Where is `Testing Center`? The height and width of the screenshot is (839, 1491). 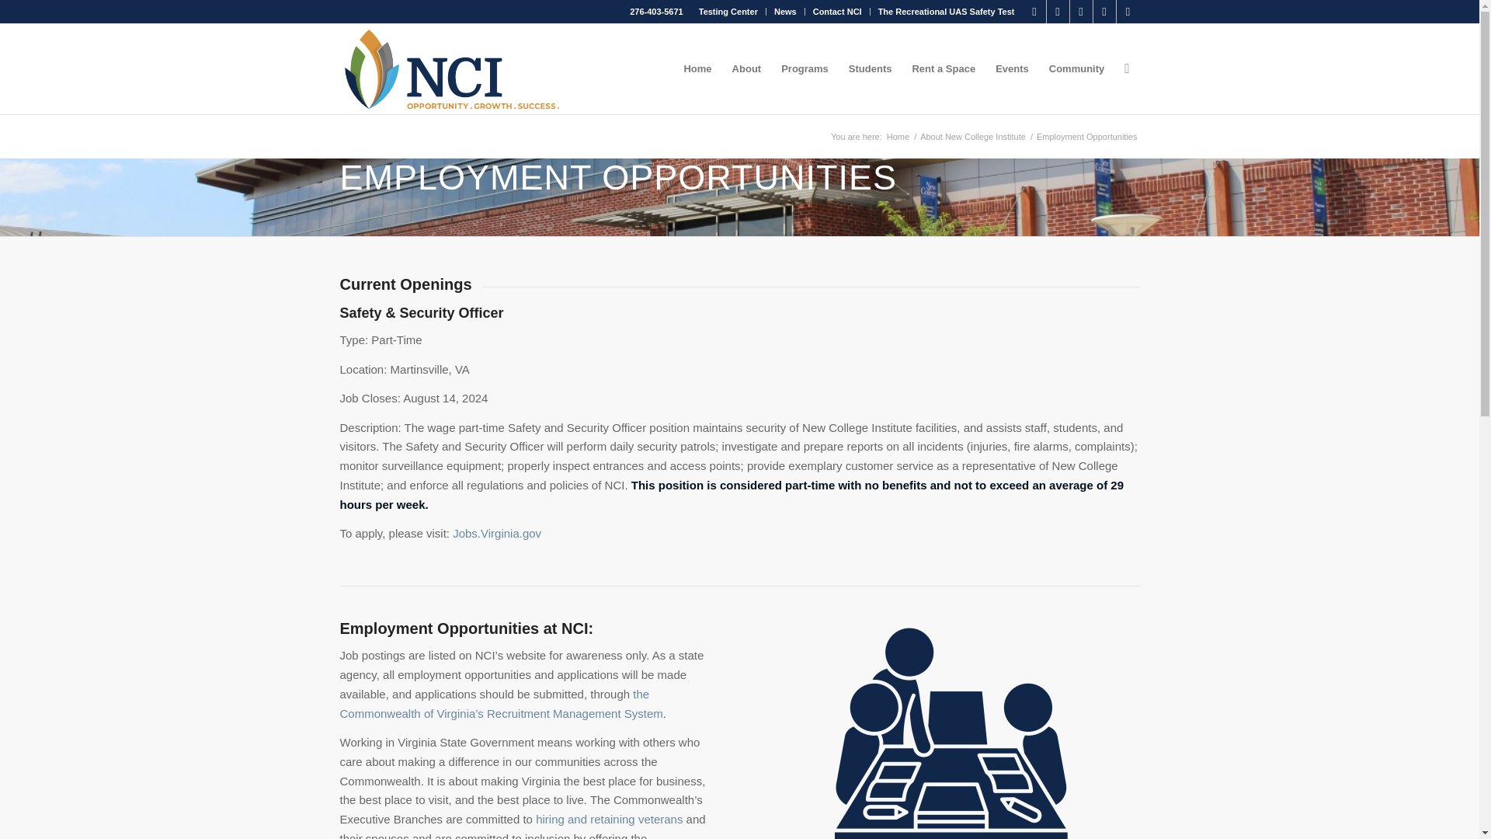 Testing Center is located at coordinates (728, 12).